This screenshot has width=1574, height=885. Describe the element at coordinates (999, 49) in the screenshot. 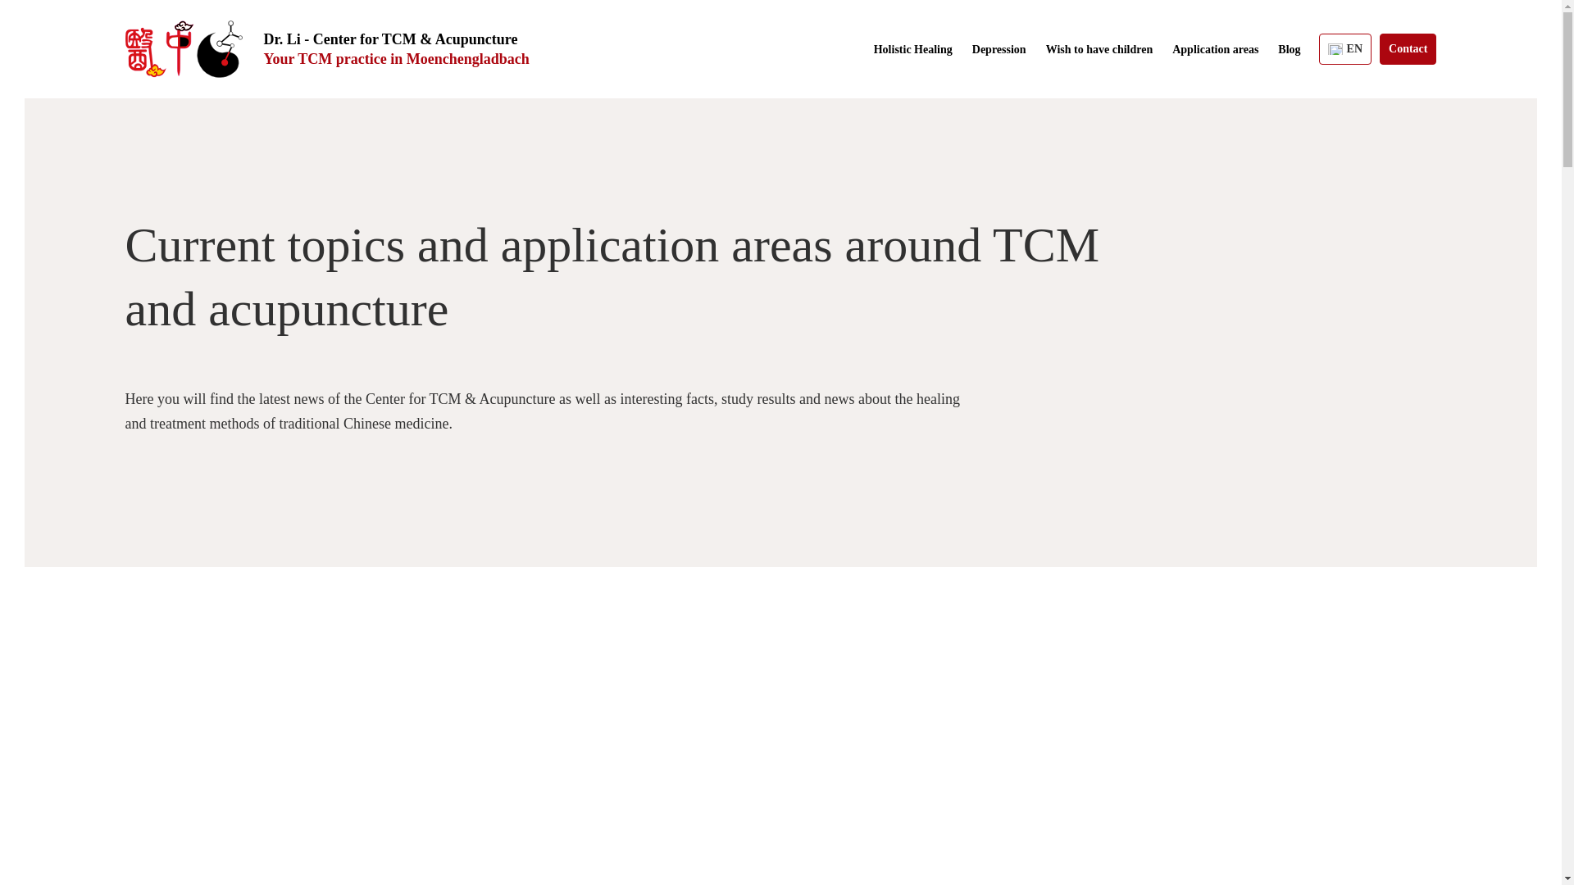

I see `Depression` at that location.